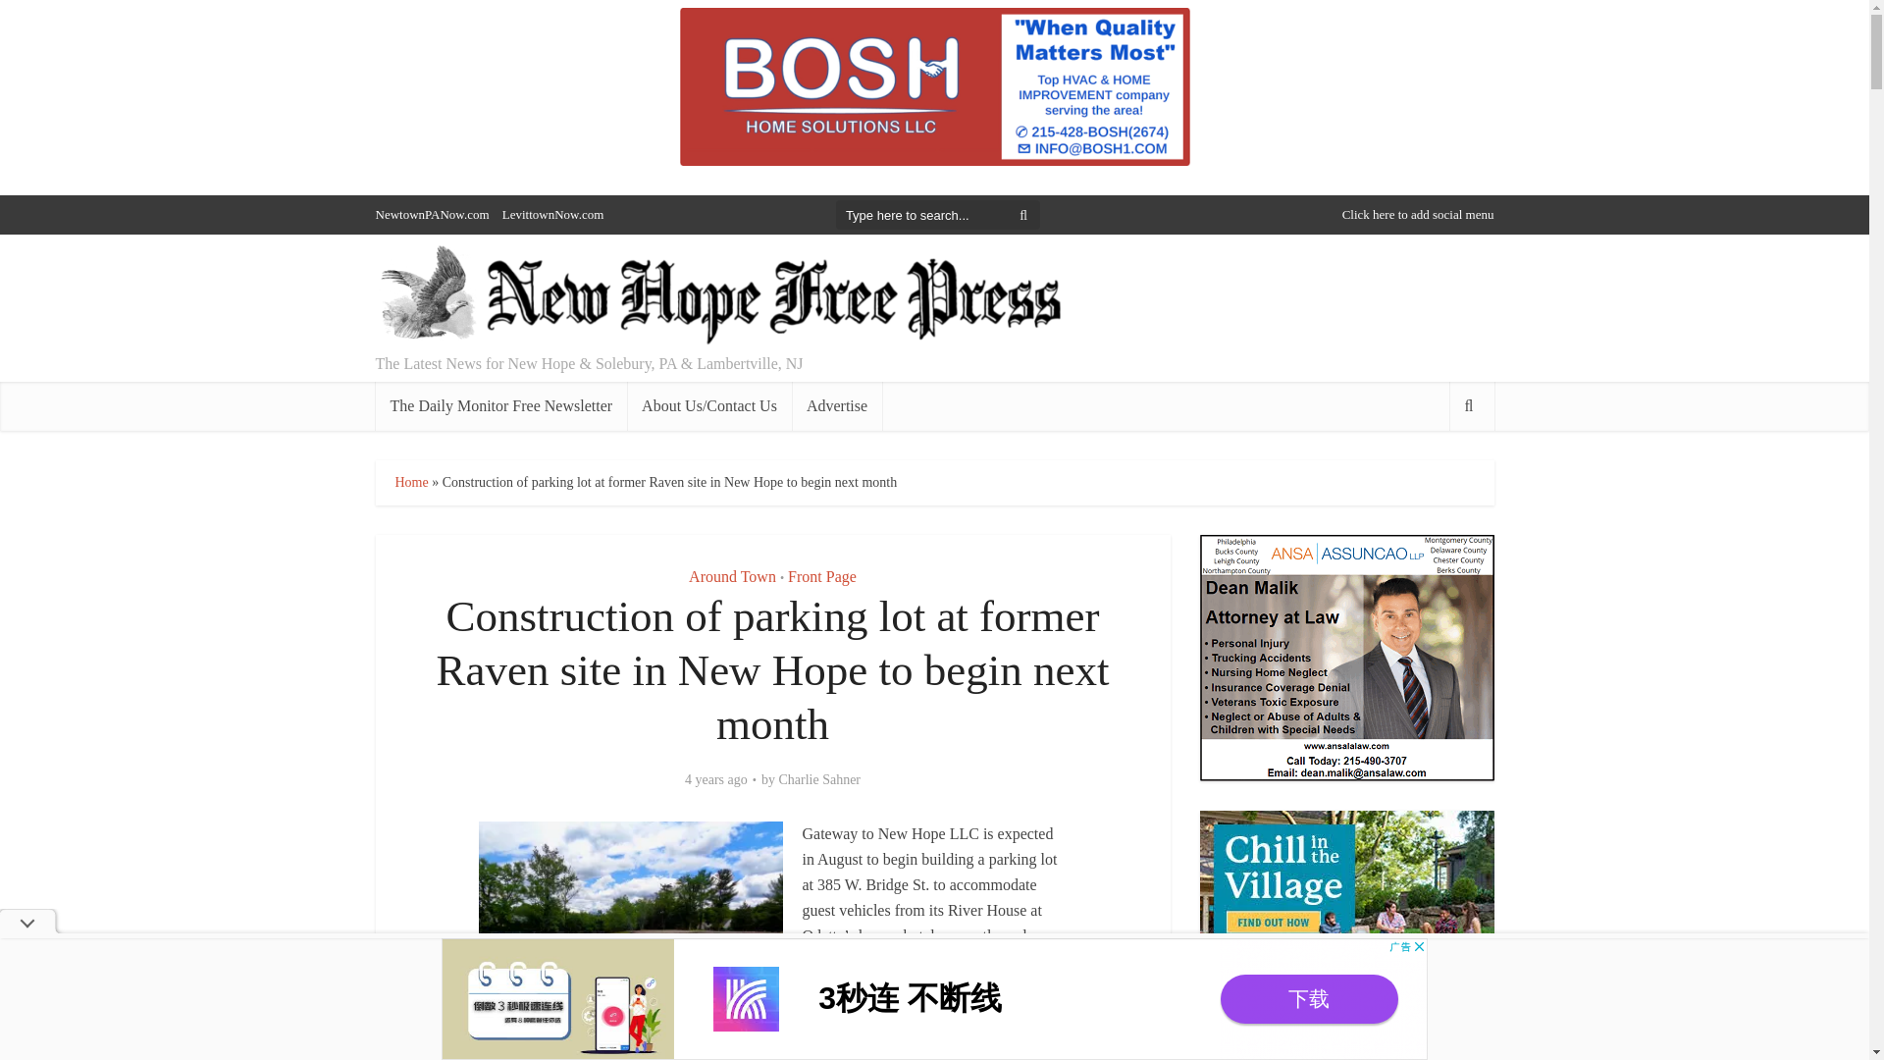 The image size is (1884, 1060). What do you see at coordinates (822, 576) in the screenshot?
I see `Front Page` at bounding box center [822, 576].